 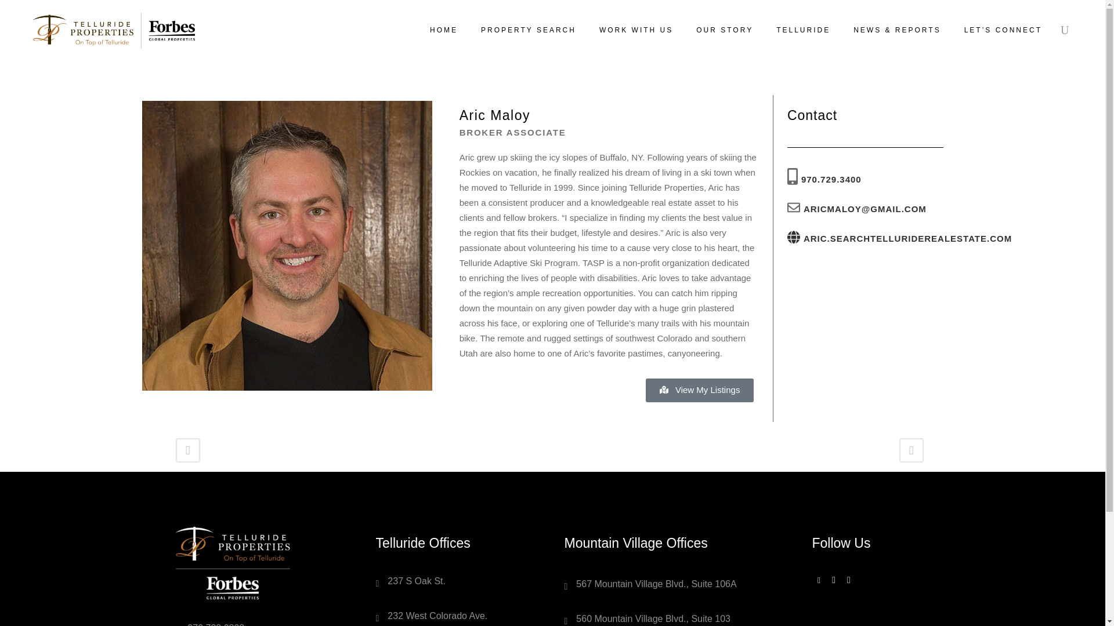 I want to click on View My Listings, so click(x=700, y=391).